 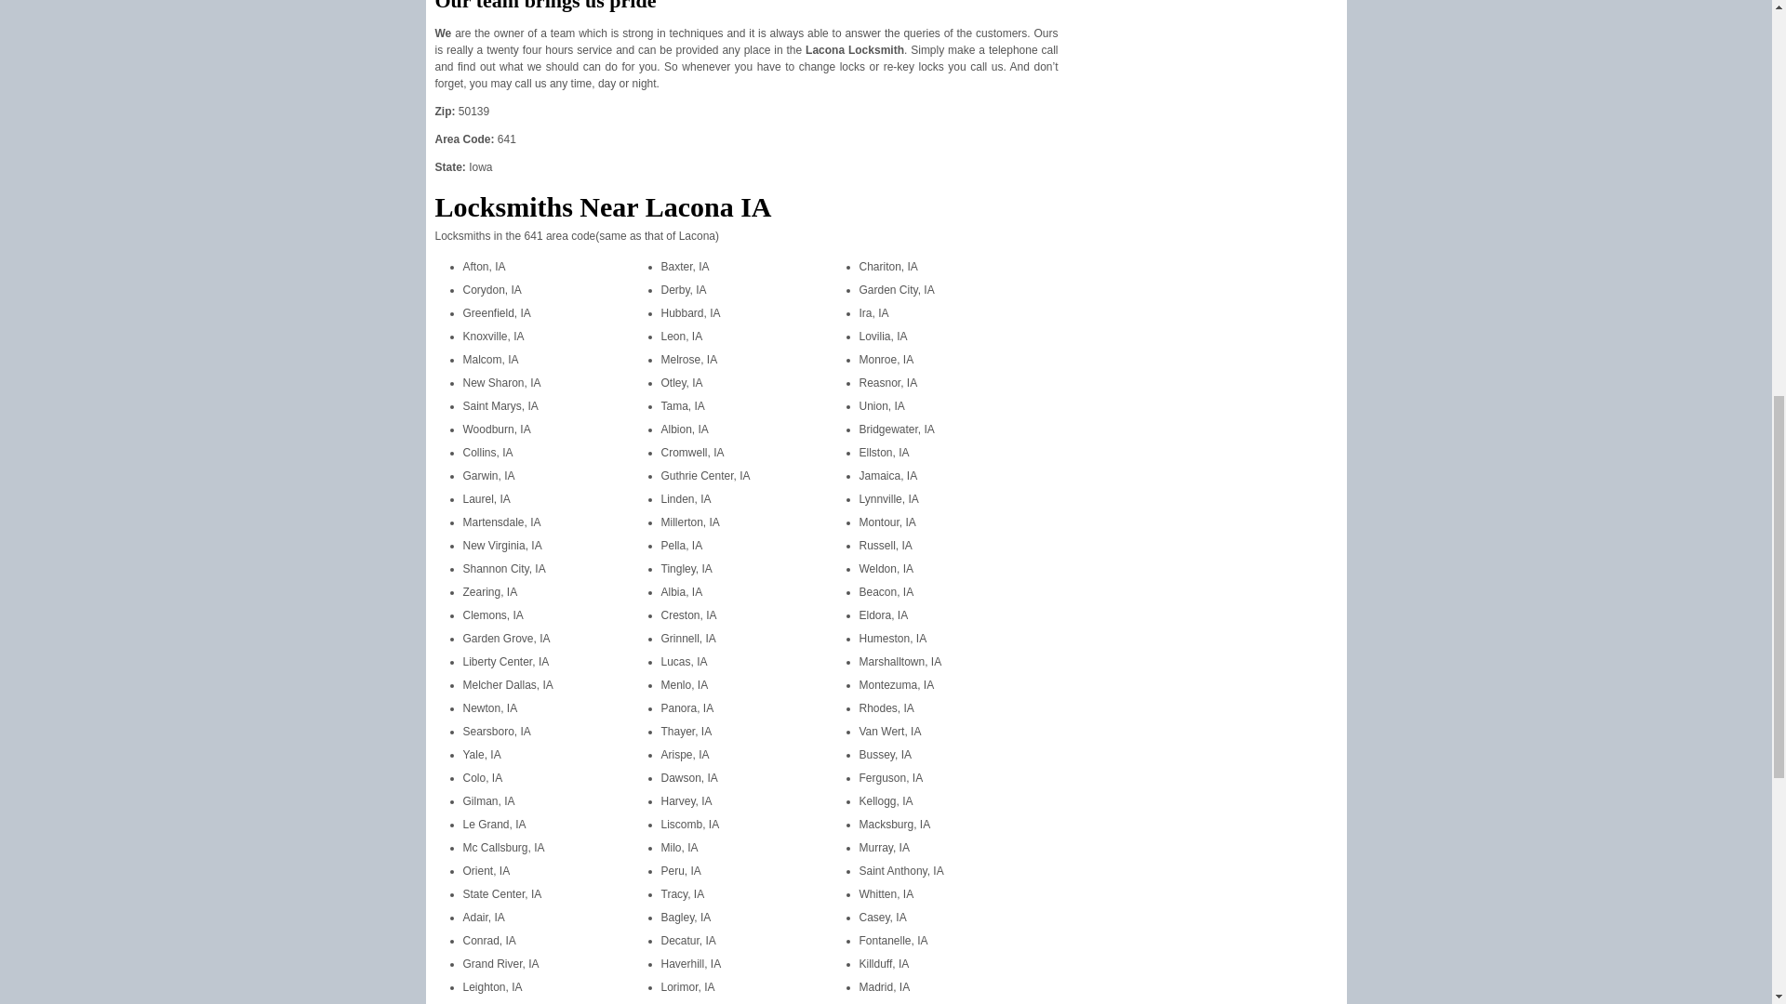 What do you see at coordinates (682, 405) in the screenshot?
I see `Tama, IA` at bounding box center [682, 405].